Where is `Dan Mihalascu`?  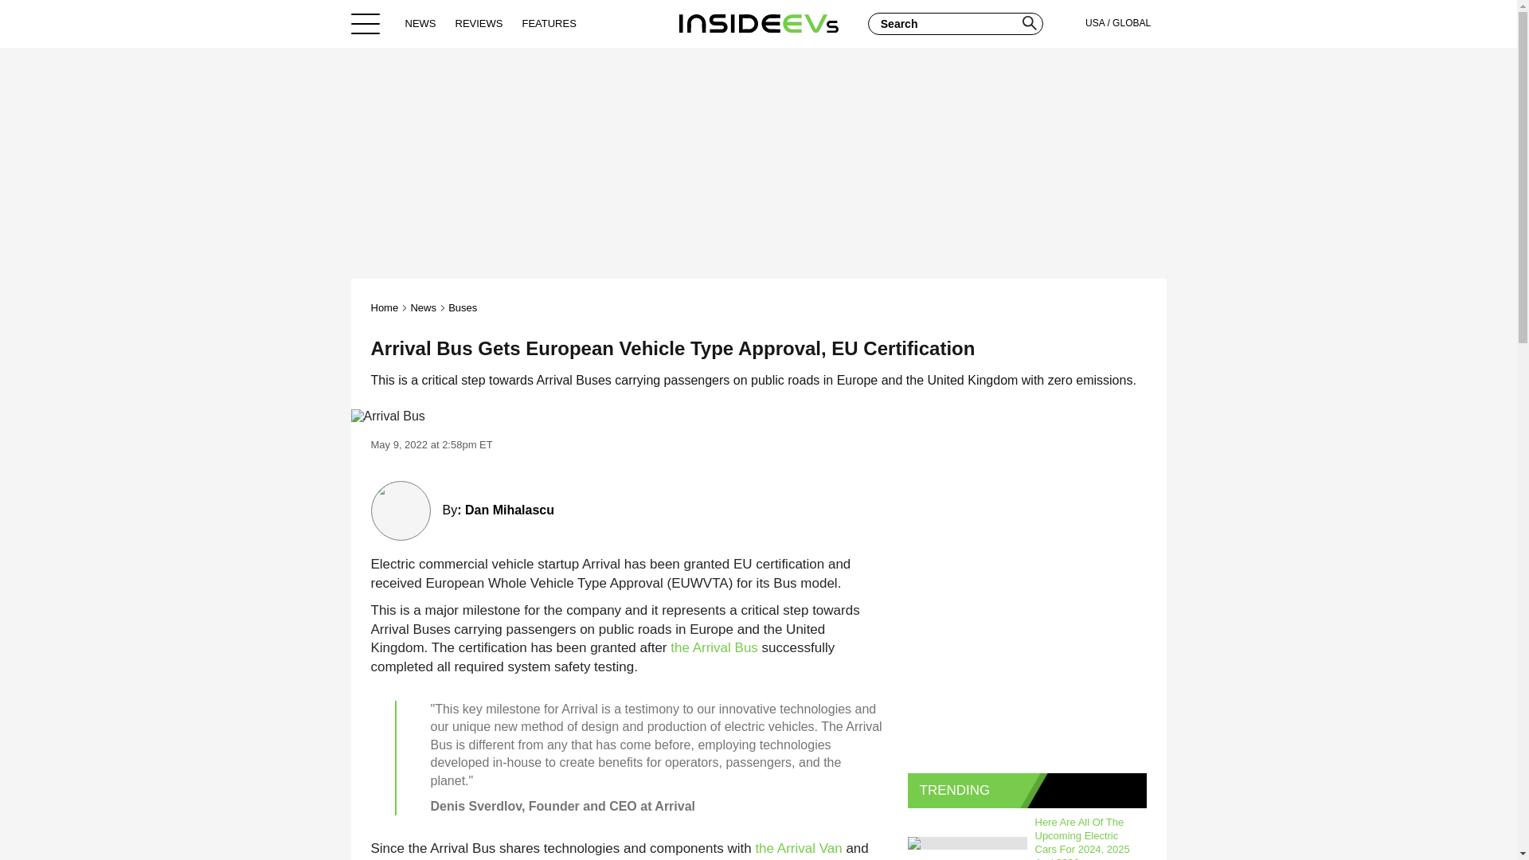 Dan Mihalascu is located at coordinates (509, 510).